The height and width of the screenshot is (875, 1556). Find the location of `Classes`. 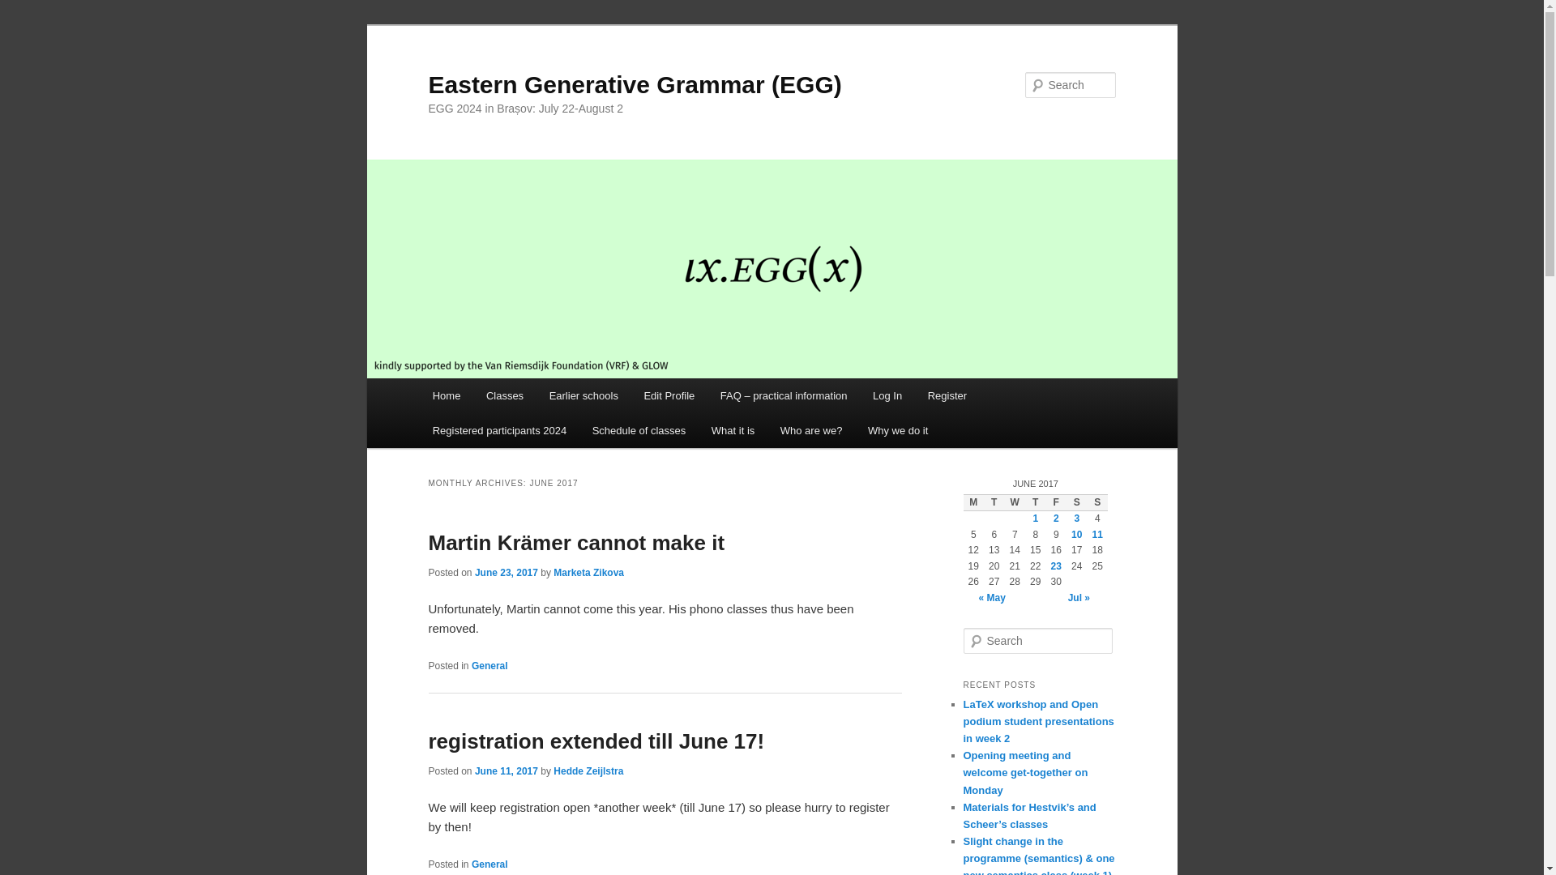

Classes is located at coordinates (504, 395).